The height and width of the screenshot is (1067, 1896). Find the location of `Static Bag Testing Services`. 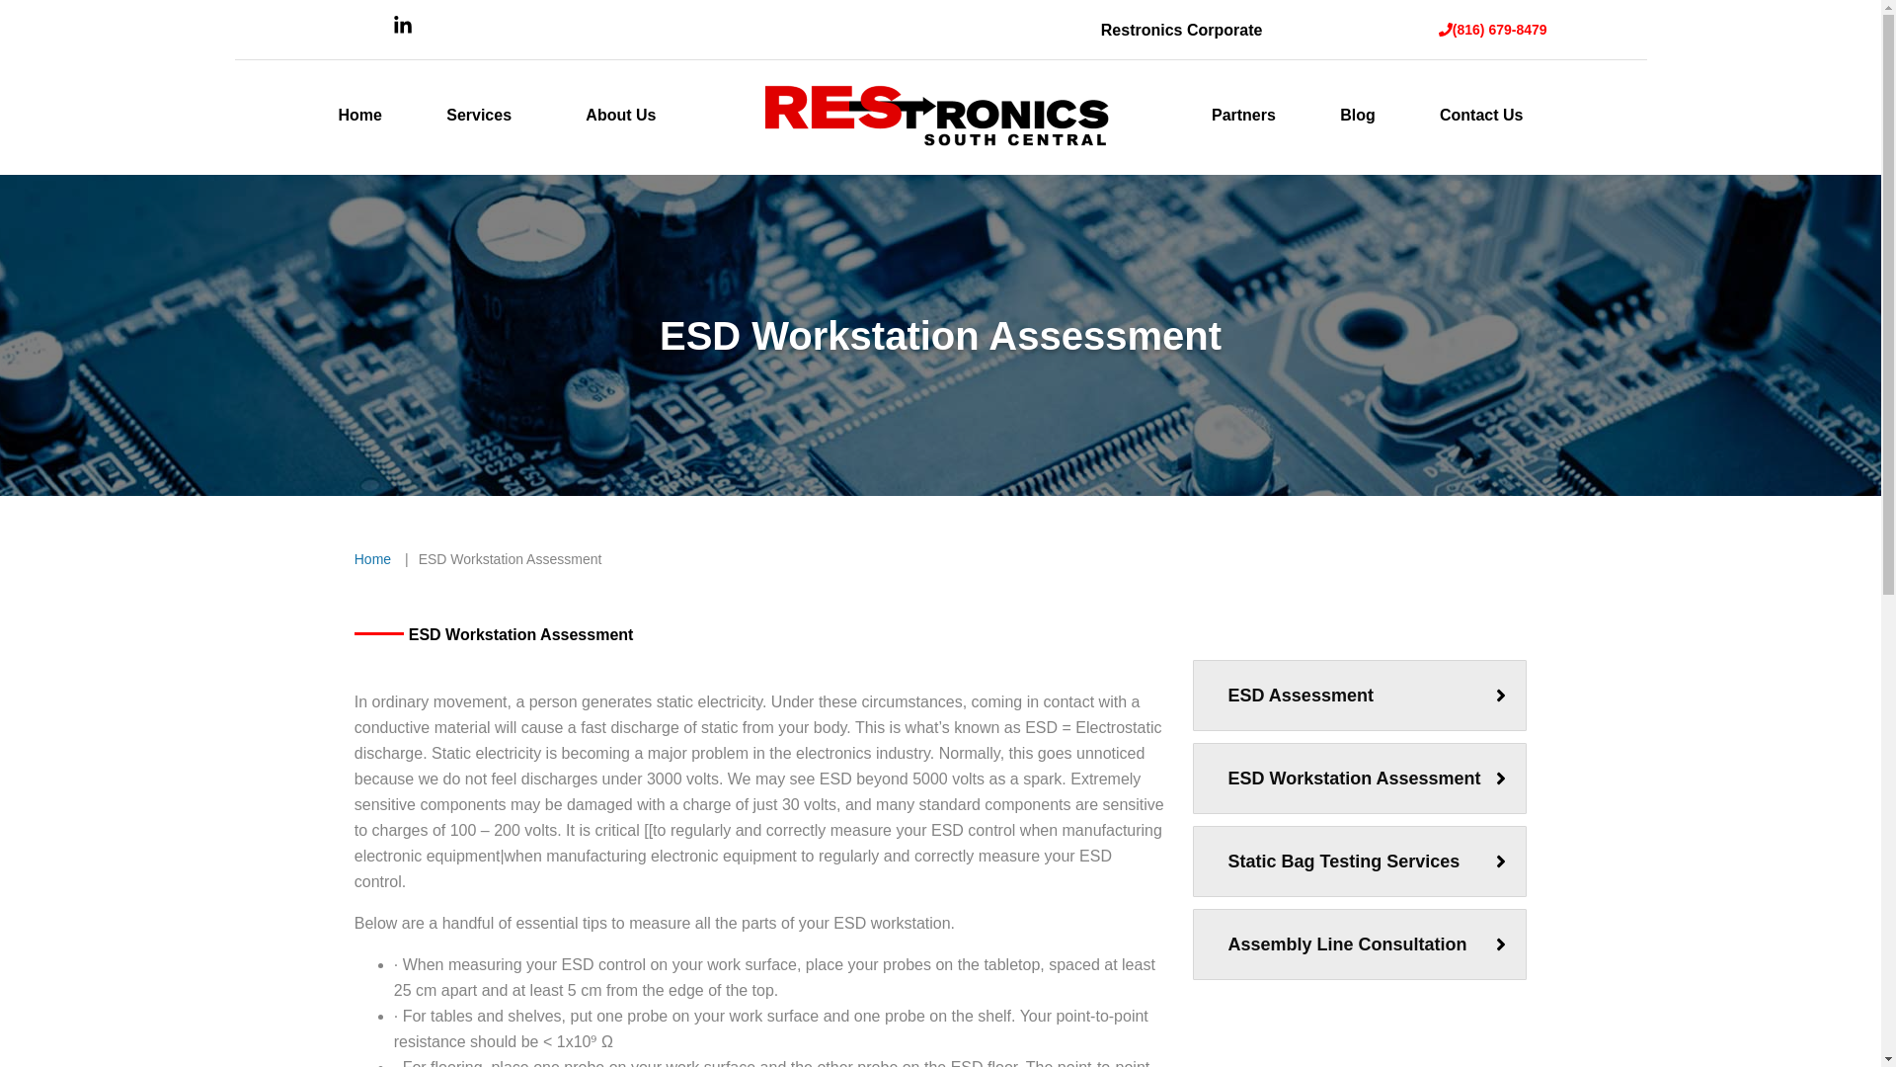

Static Bag Testing Services is located at coordinates (1344, 862).